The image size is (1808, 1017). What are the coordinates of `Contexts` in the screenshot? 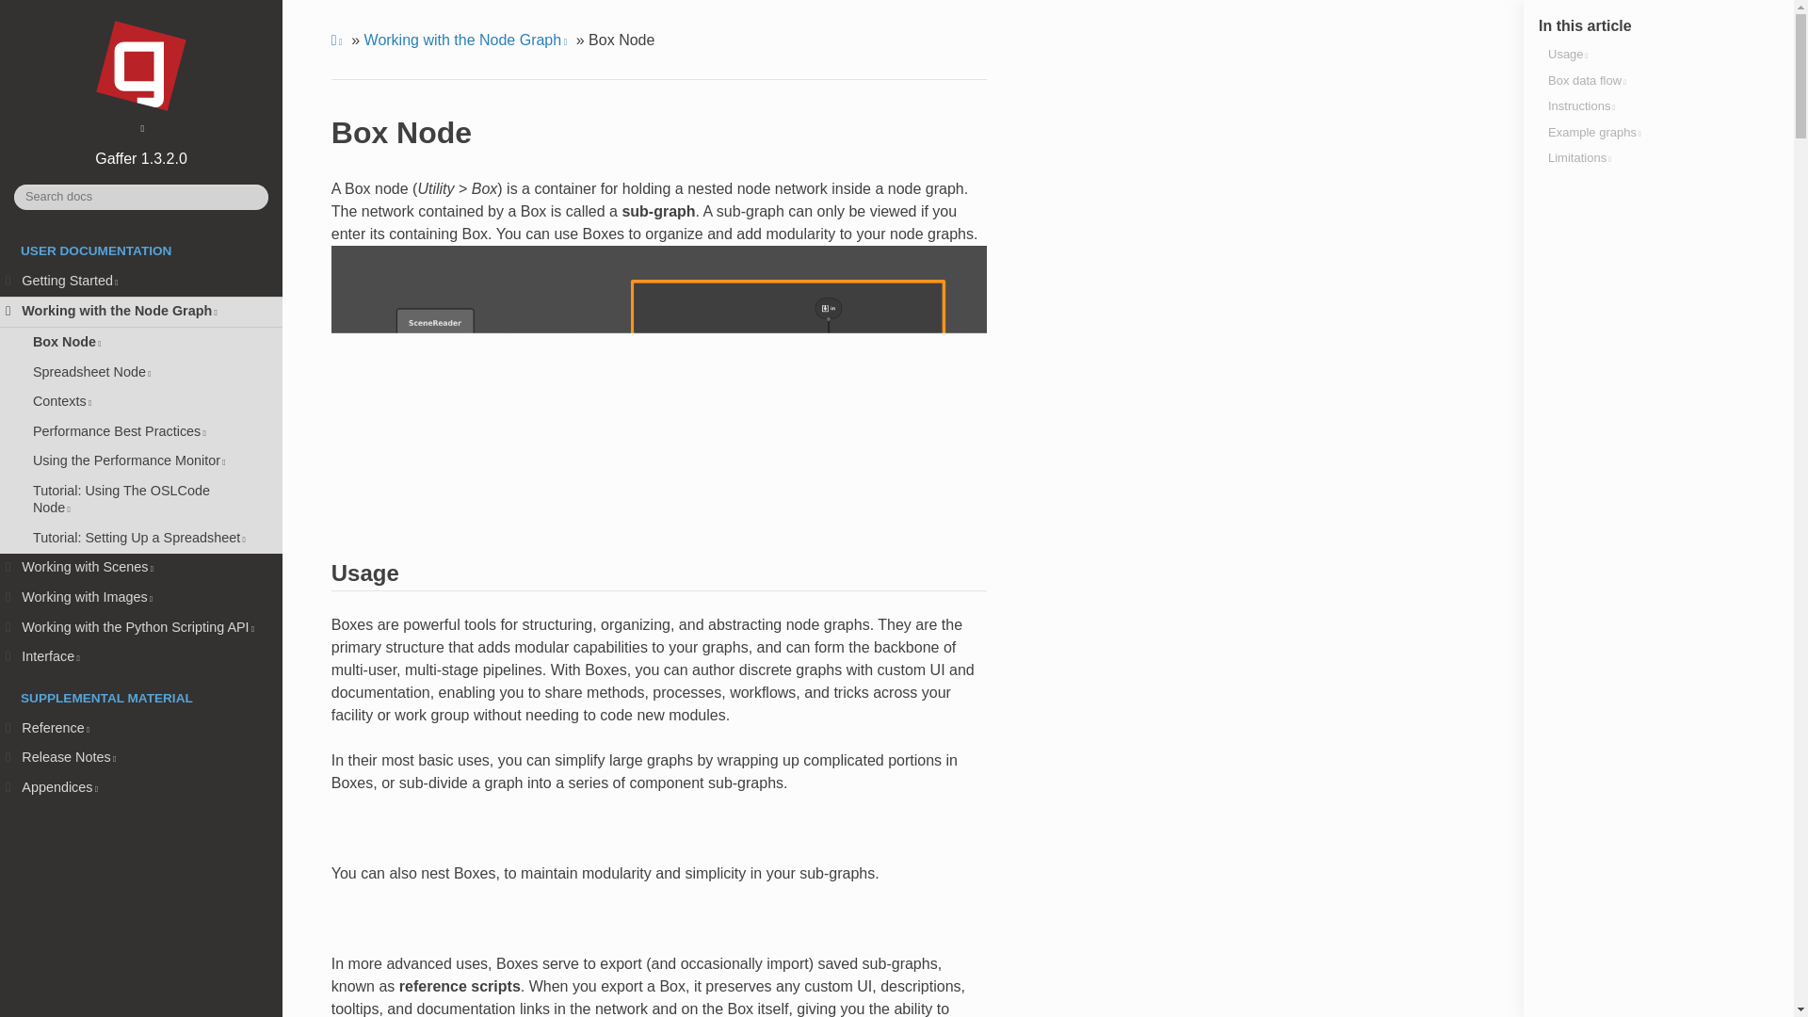 It's located at (141, 401).